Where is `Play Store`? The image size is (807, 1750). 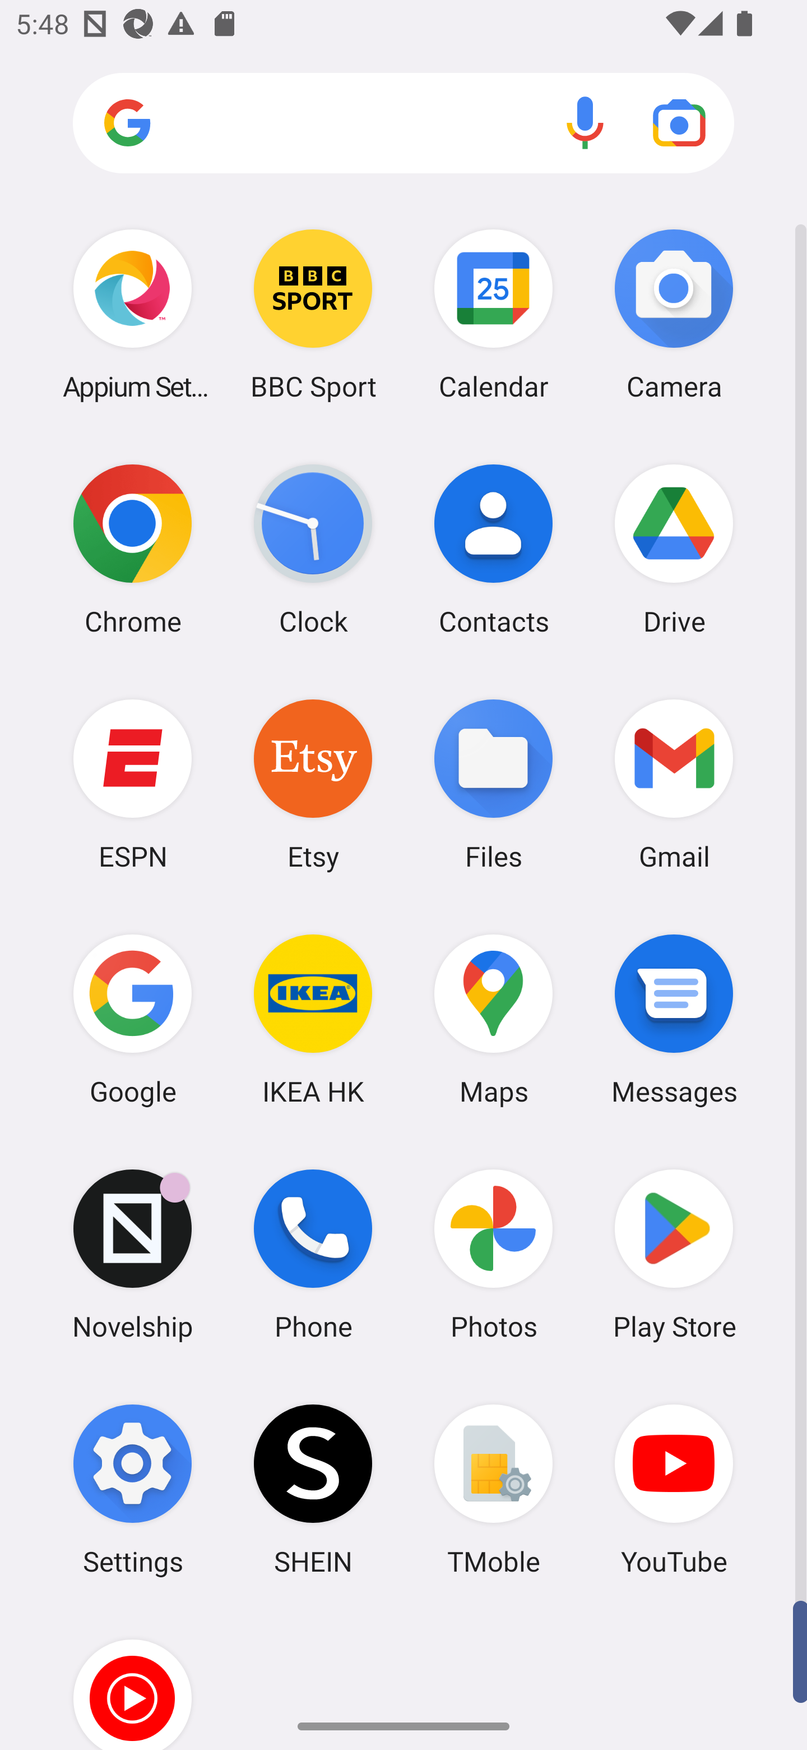 Play Store is located at coordinates (674, 1255).